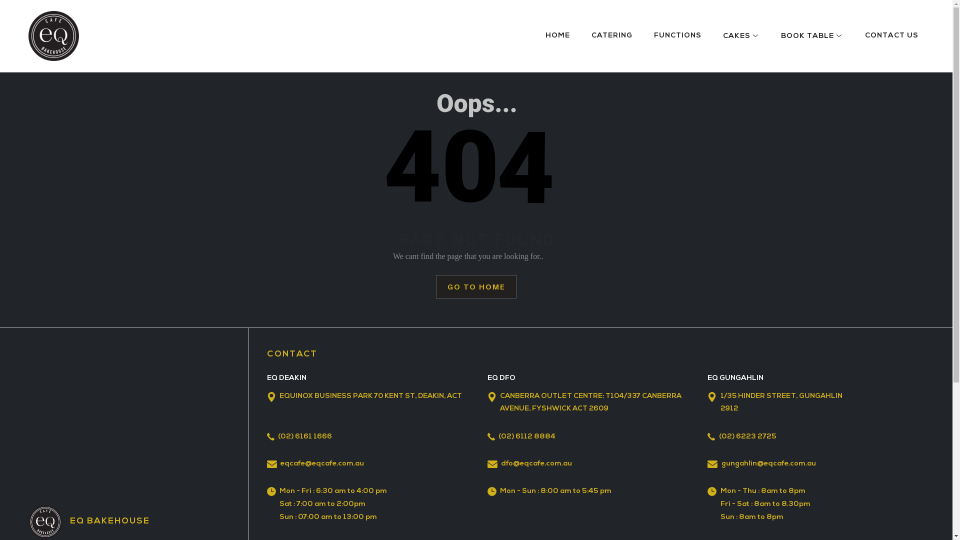  What do you see at coordinates (585, 464) in the screenshot?
I see `dfo@eqcafe.com.au` at bounding box center [585, 464].